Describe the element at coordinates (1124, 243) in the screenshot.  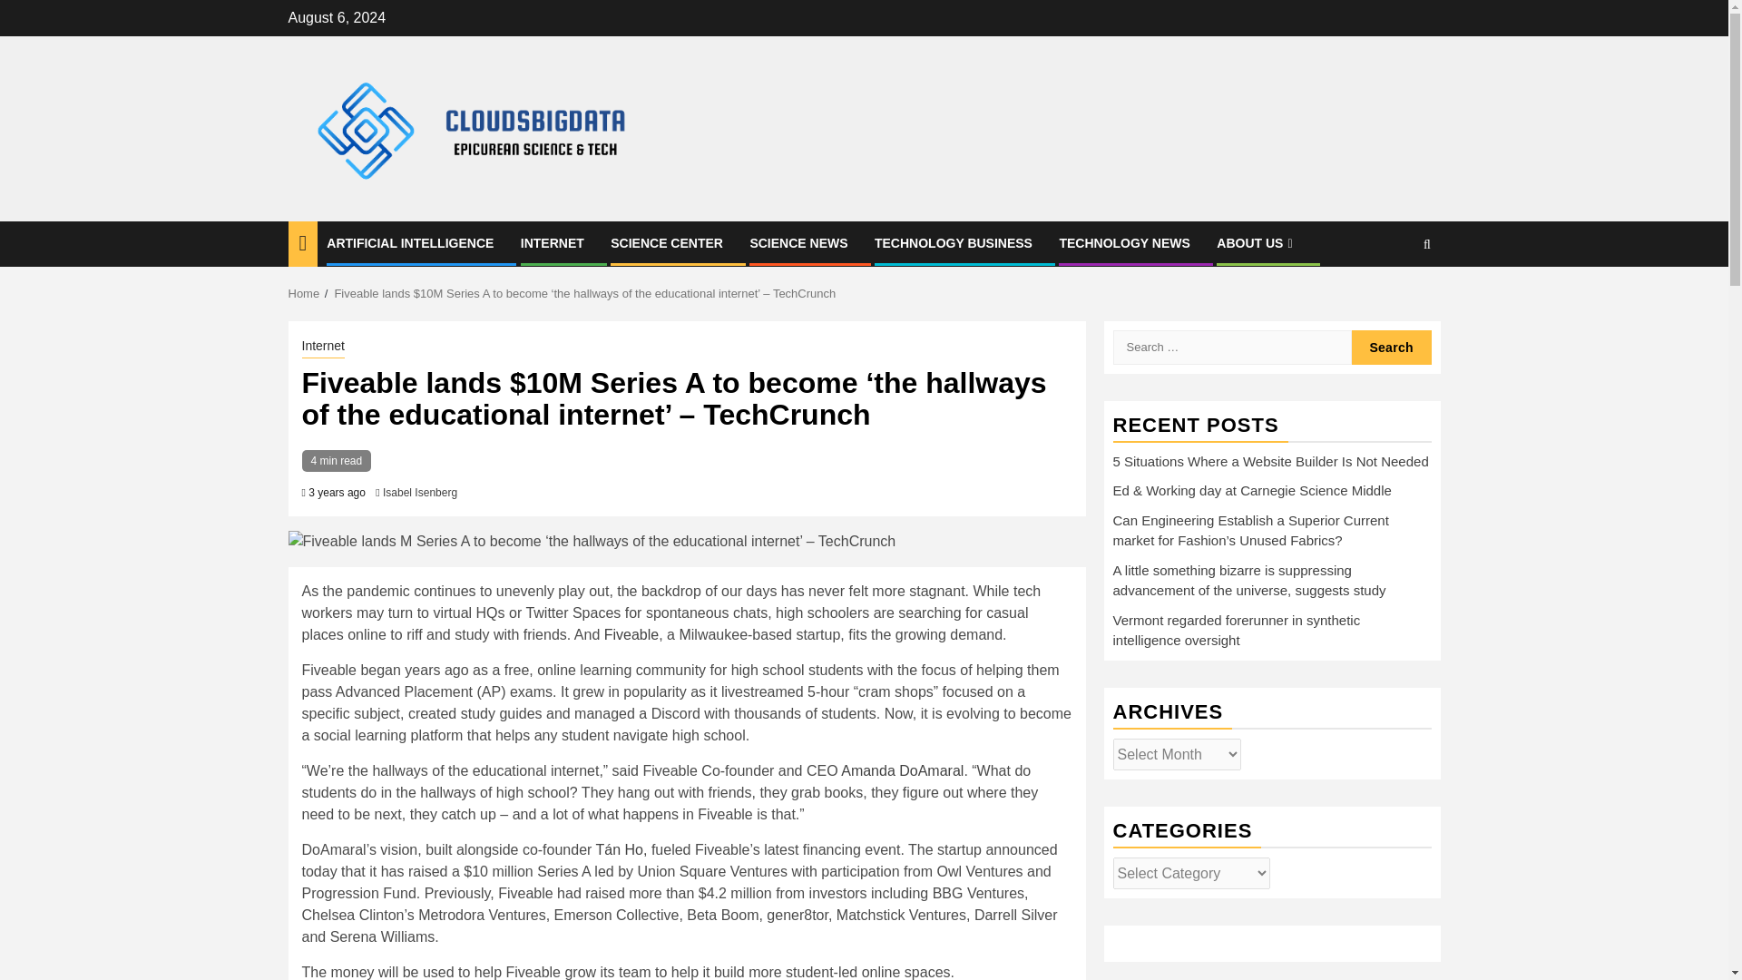
I see `TECHNOLOGY NEWS` at that location.